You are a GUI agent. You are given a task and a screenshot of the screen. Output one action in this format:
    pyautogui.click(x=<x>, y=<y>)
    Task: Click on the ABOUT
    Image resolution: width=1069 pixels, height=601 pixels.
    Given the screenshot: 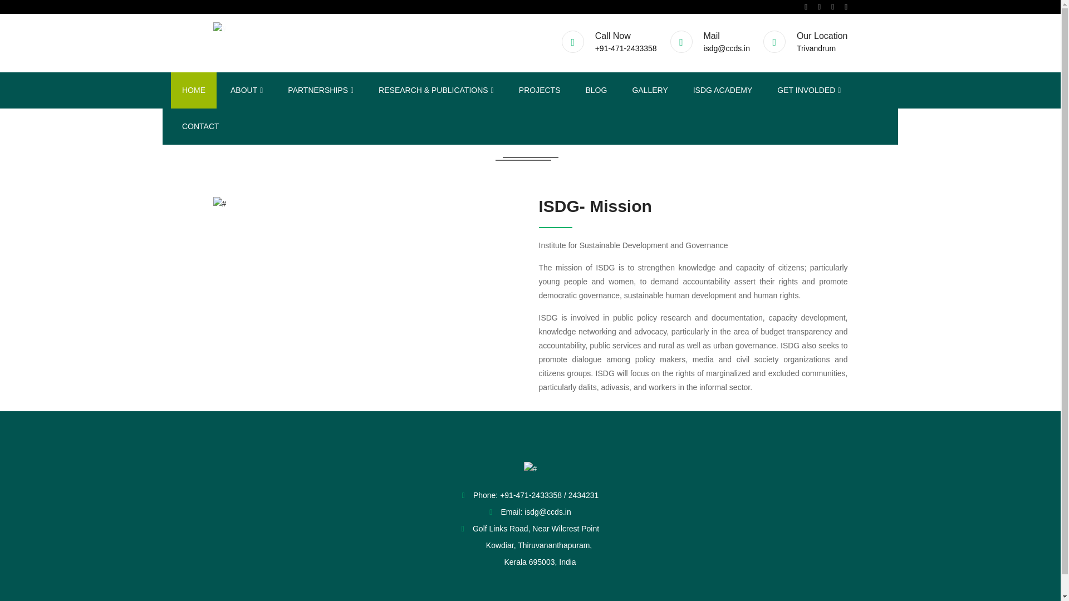 What is the action you would take?
    pyautogui.click(x=246, y=90)
    